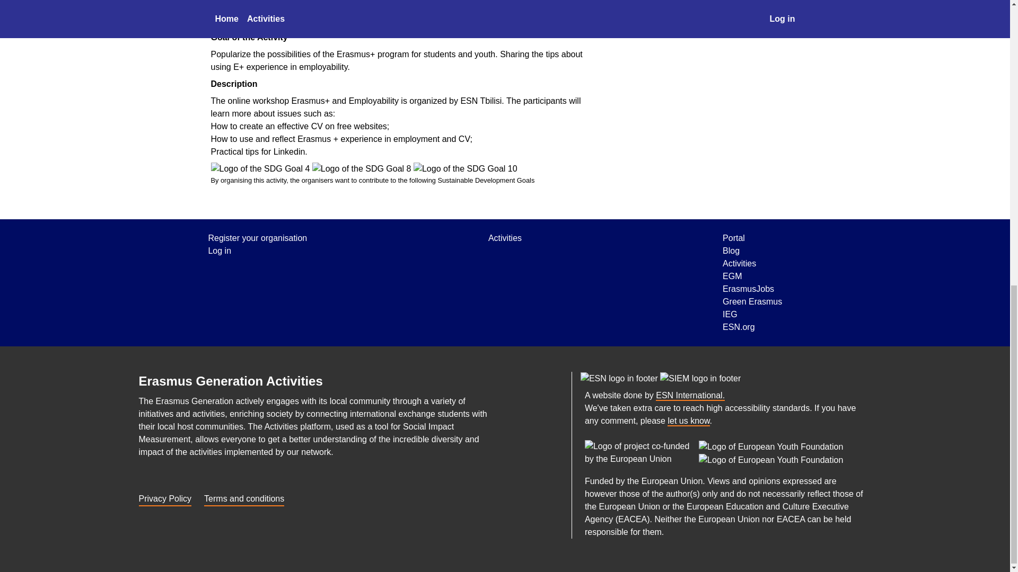 The width and height of the screenshot is (1018, 572). What do you see at coordinates (505, 238) in the screenshot?
I see `Activities` at bounding box center [505, 238].